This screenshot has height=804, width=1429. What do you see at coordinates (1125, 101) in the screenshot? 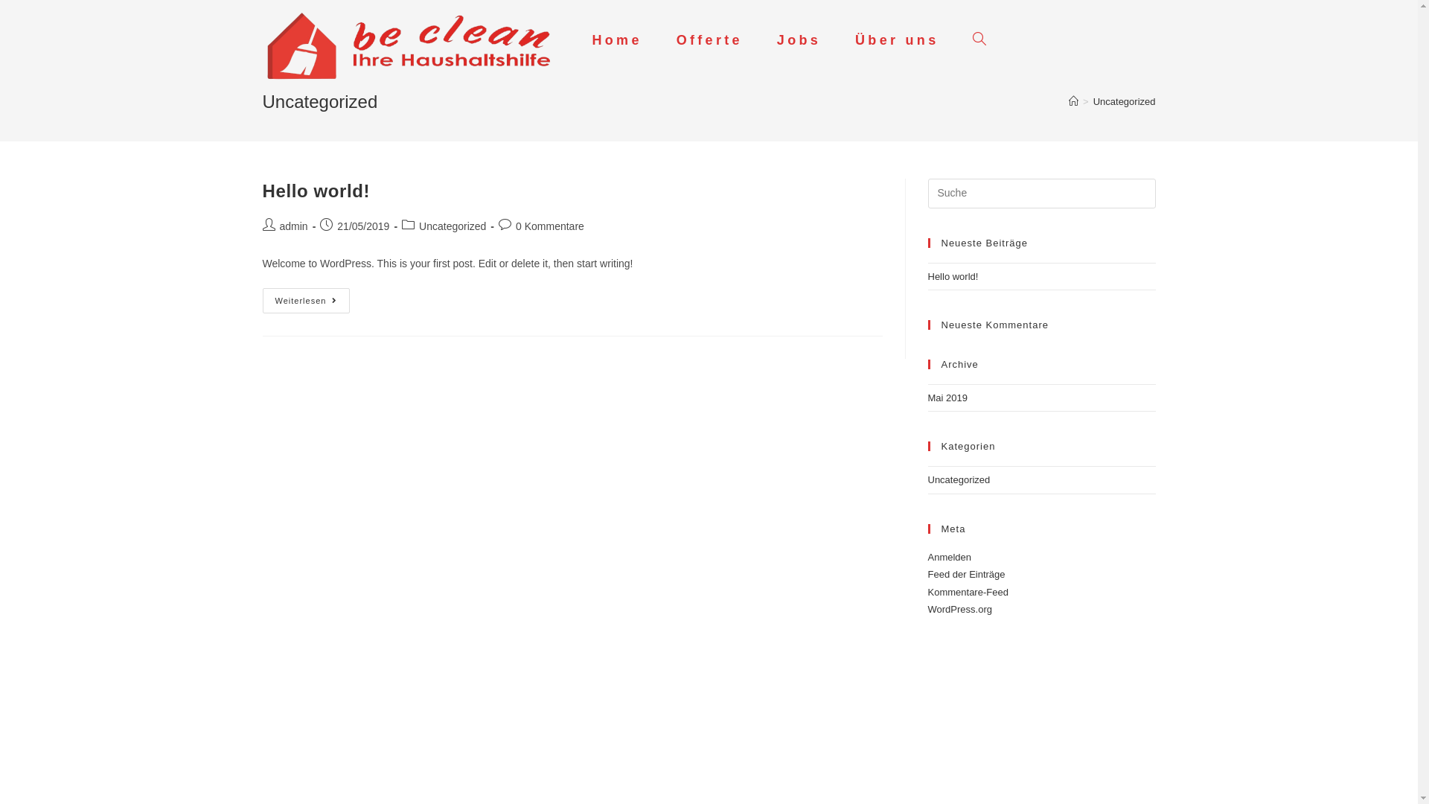
I see `Uncategorized` at bounding box center [1125, 101].